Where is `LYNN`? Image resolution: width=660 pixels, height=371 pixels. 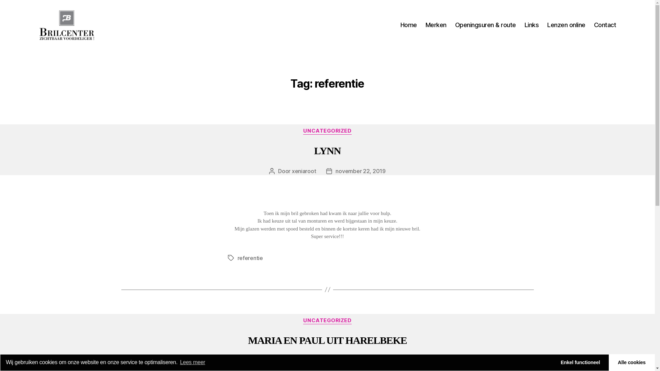 LYNN is located at coordinates (327, 150).